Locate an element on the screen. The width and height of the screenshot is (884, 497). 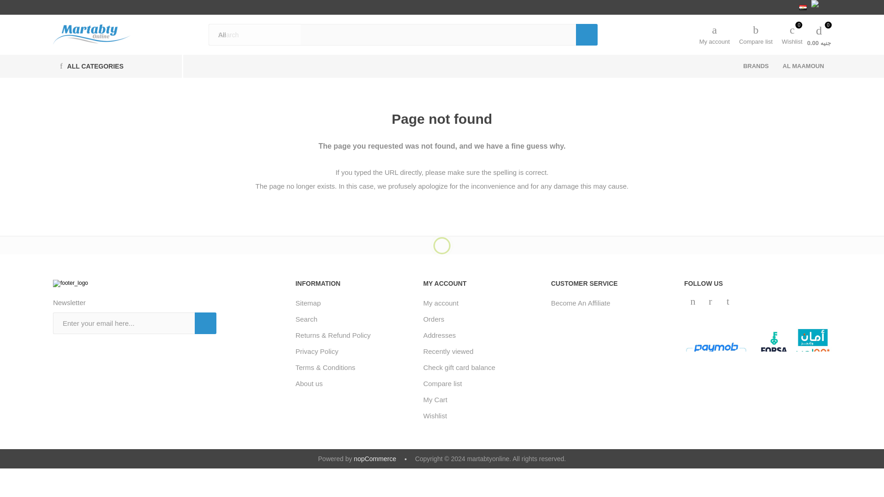
Arabic is located at coordinates (587, 35).